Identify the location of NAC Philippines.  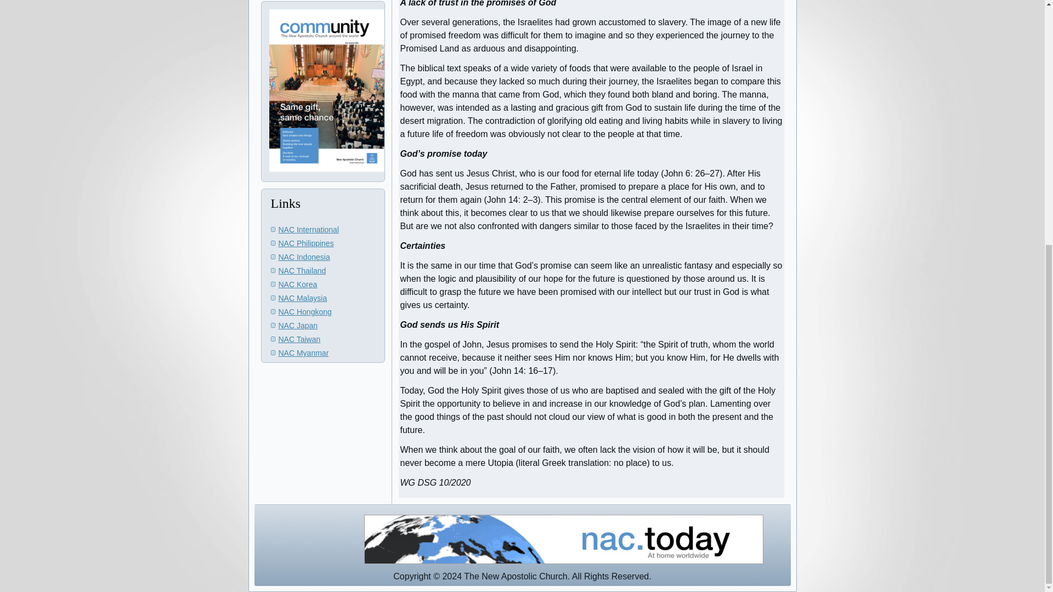
(306, 243).